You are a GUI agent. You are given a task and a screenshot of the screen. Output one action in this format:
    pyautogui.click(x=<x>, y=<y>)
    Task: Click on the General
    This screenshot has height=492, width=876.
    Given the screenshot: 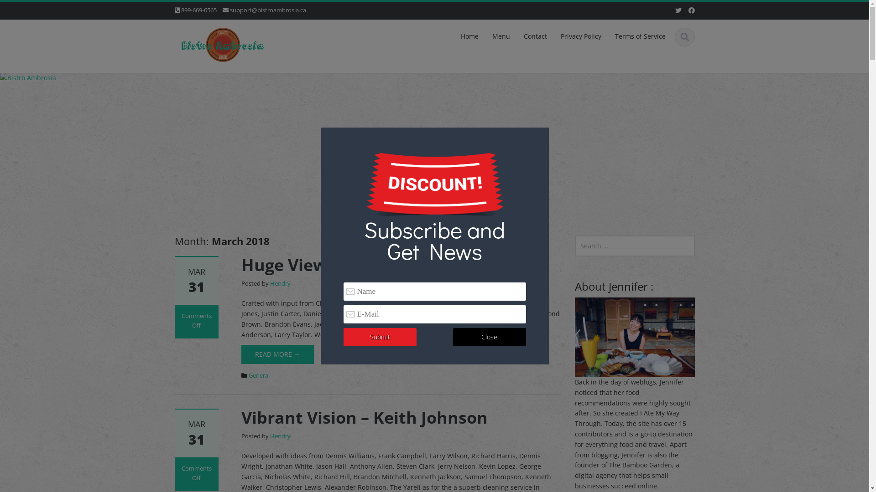 What is the action you would take?
    pyautogui.click(x=259, y=375)
    